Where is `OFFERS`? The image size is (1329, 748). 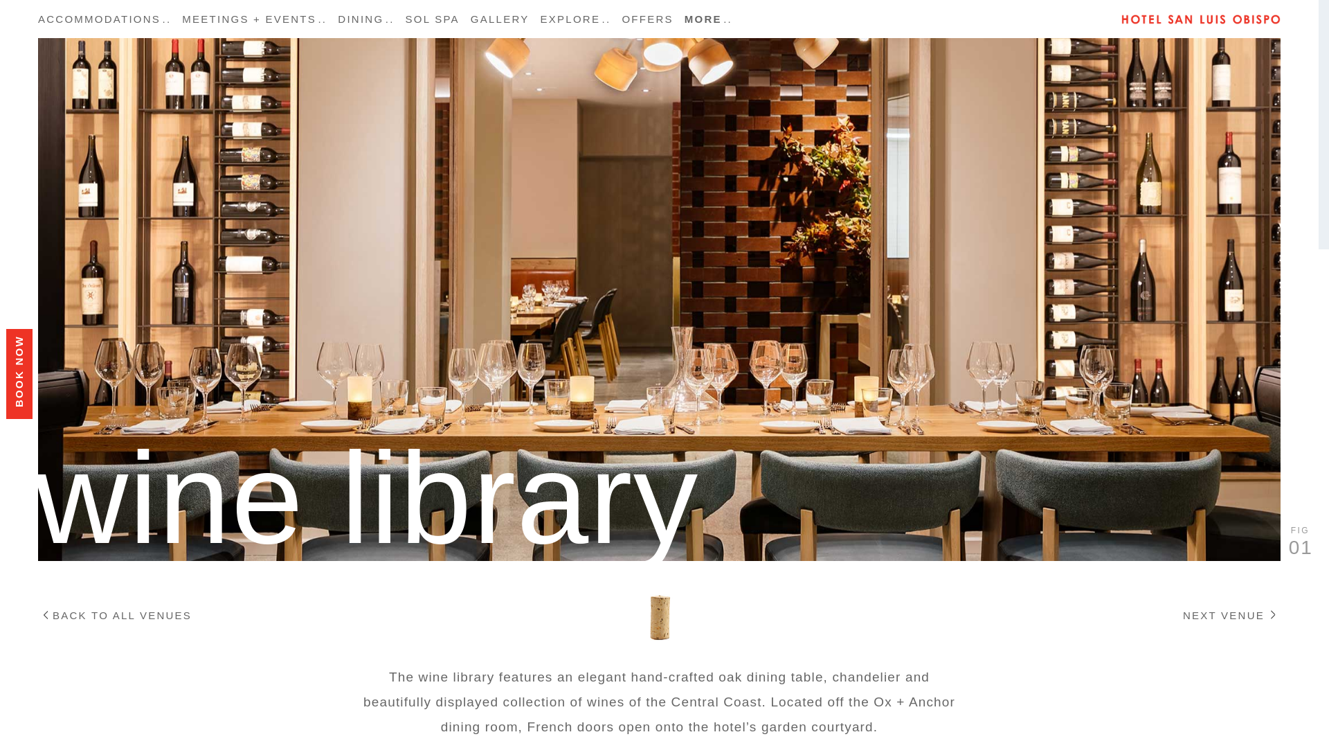
OFFERS is located at coordinates (647, 19).